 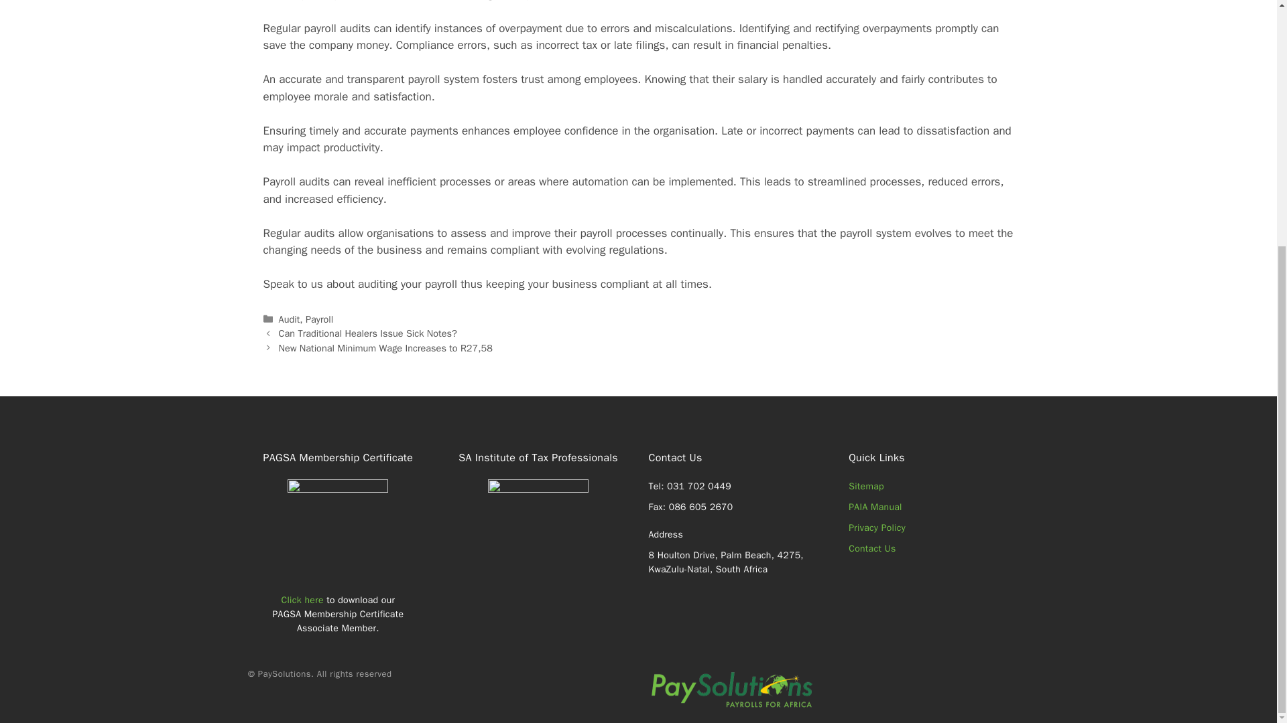 I want to click on PAIA Manual, so click(x=875, y=507).